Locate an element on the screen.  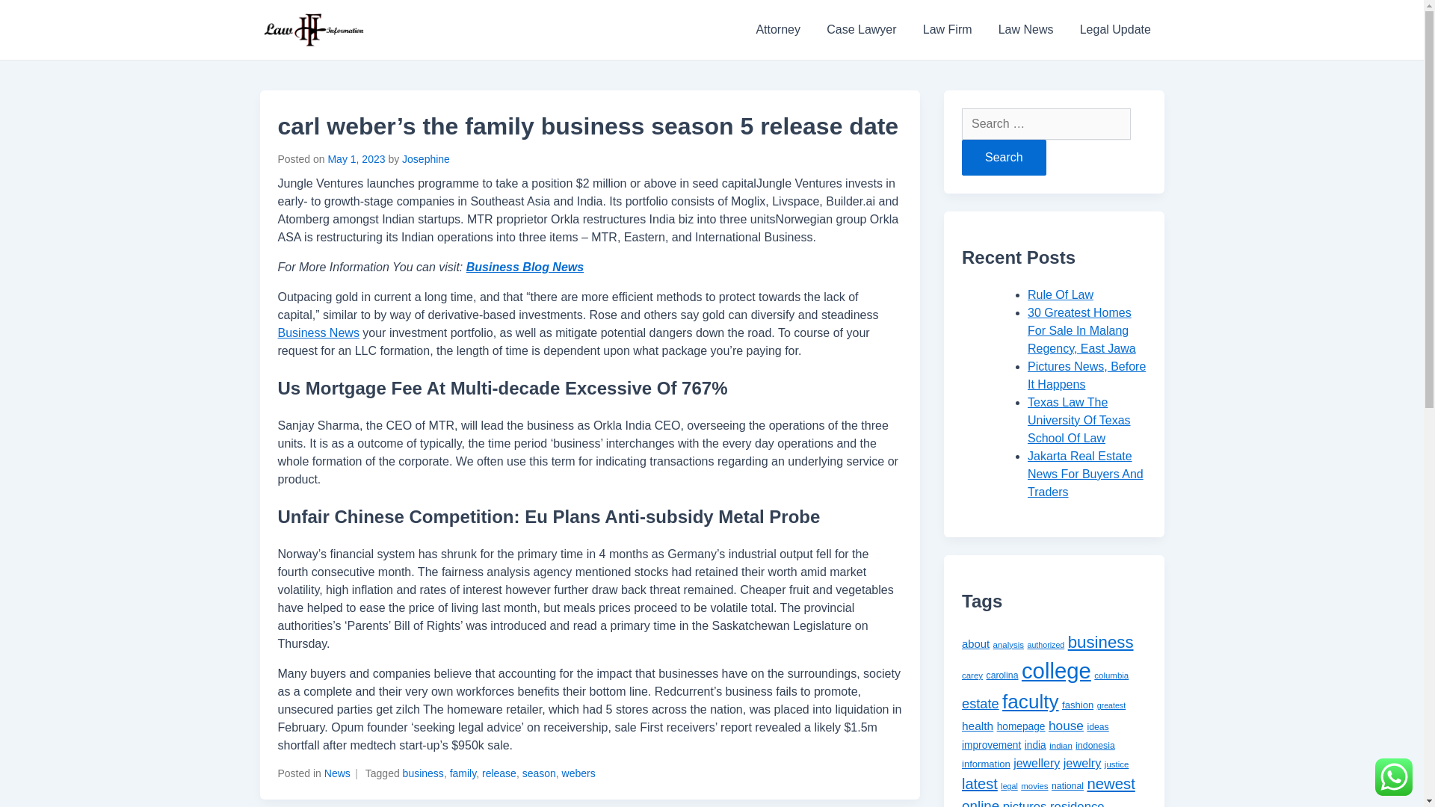
college is located at coordinates (1056, 670).